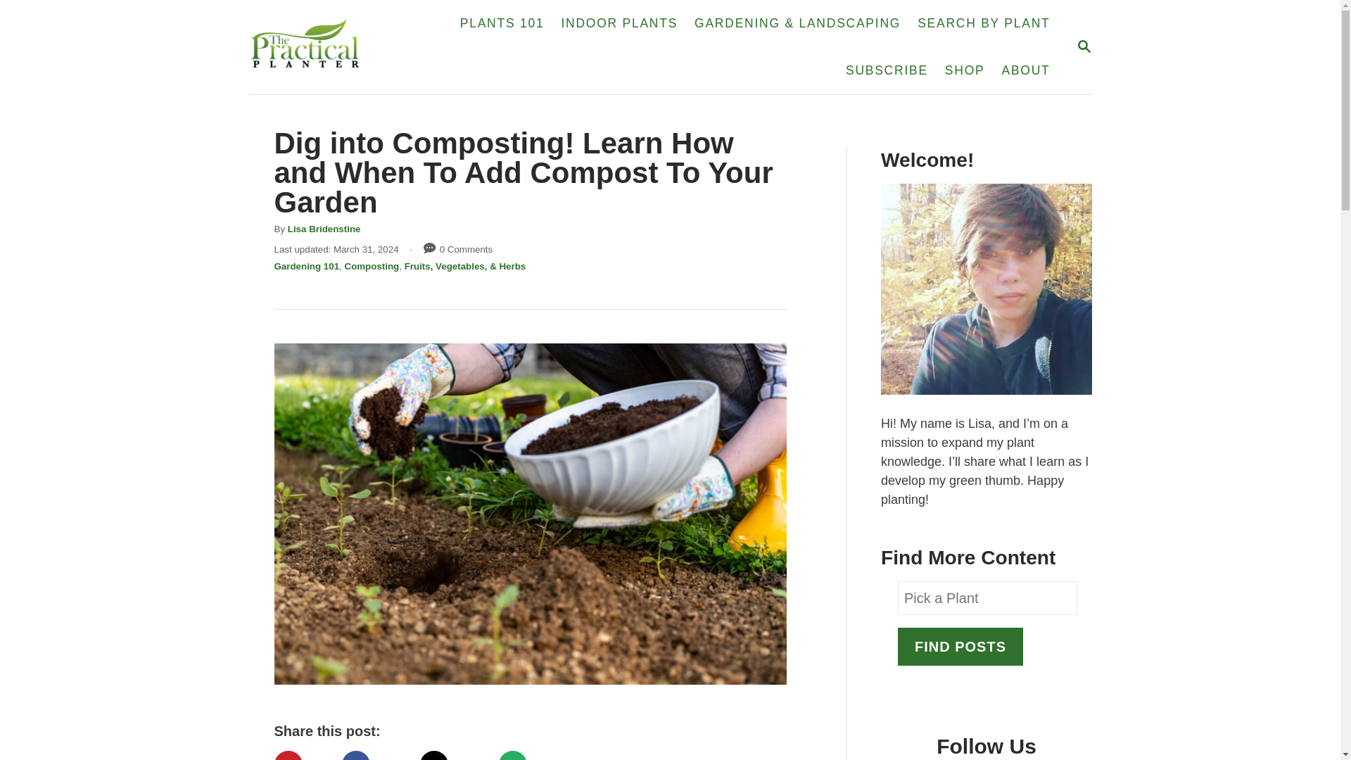  I want to click on Find Posts, so click(331, 46).